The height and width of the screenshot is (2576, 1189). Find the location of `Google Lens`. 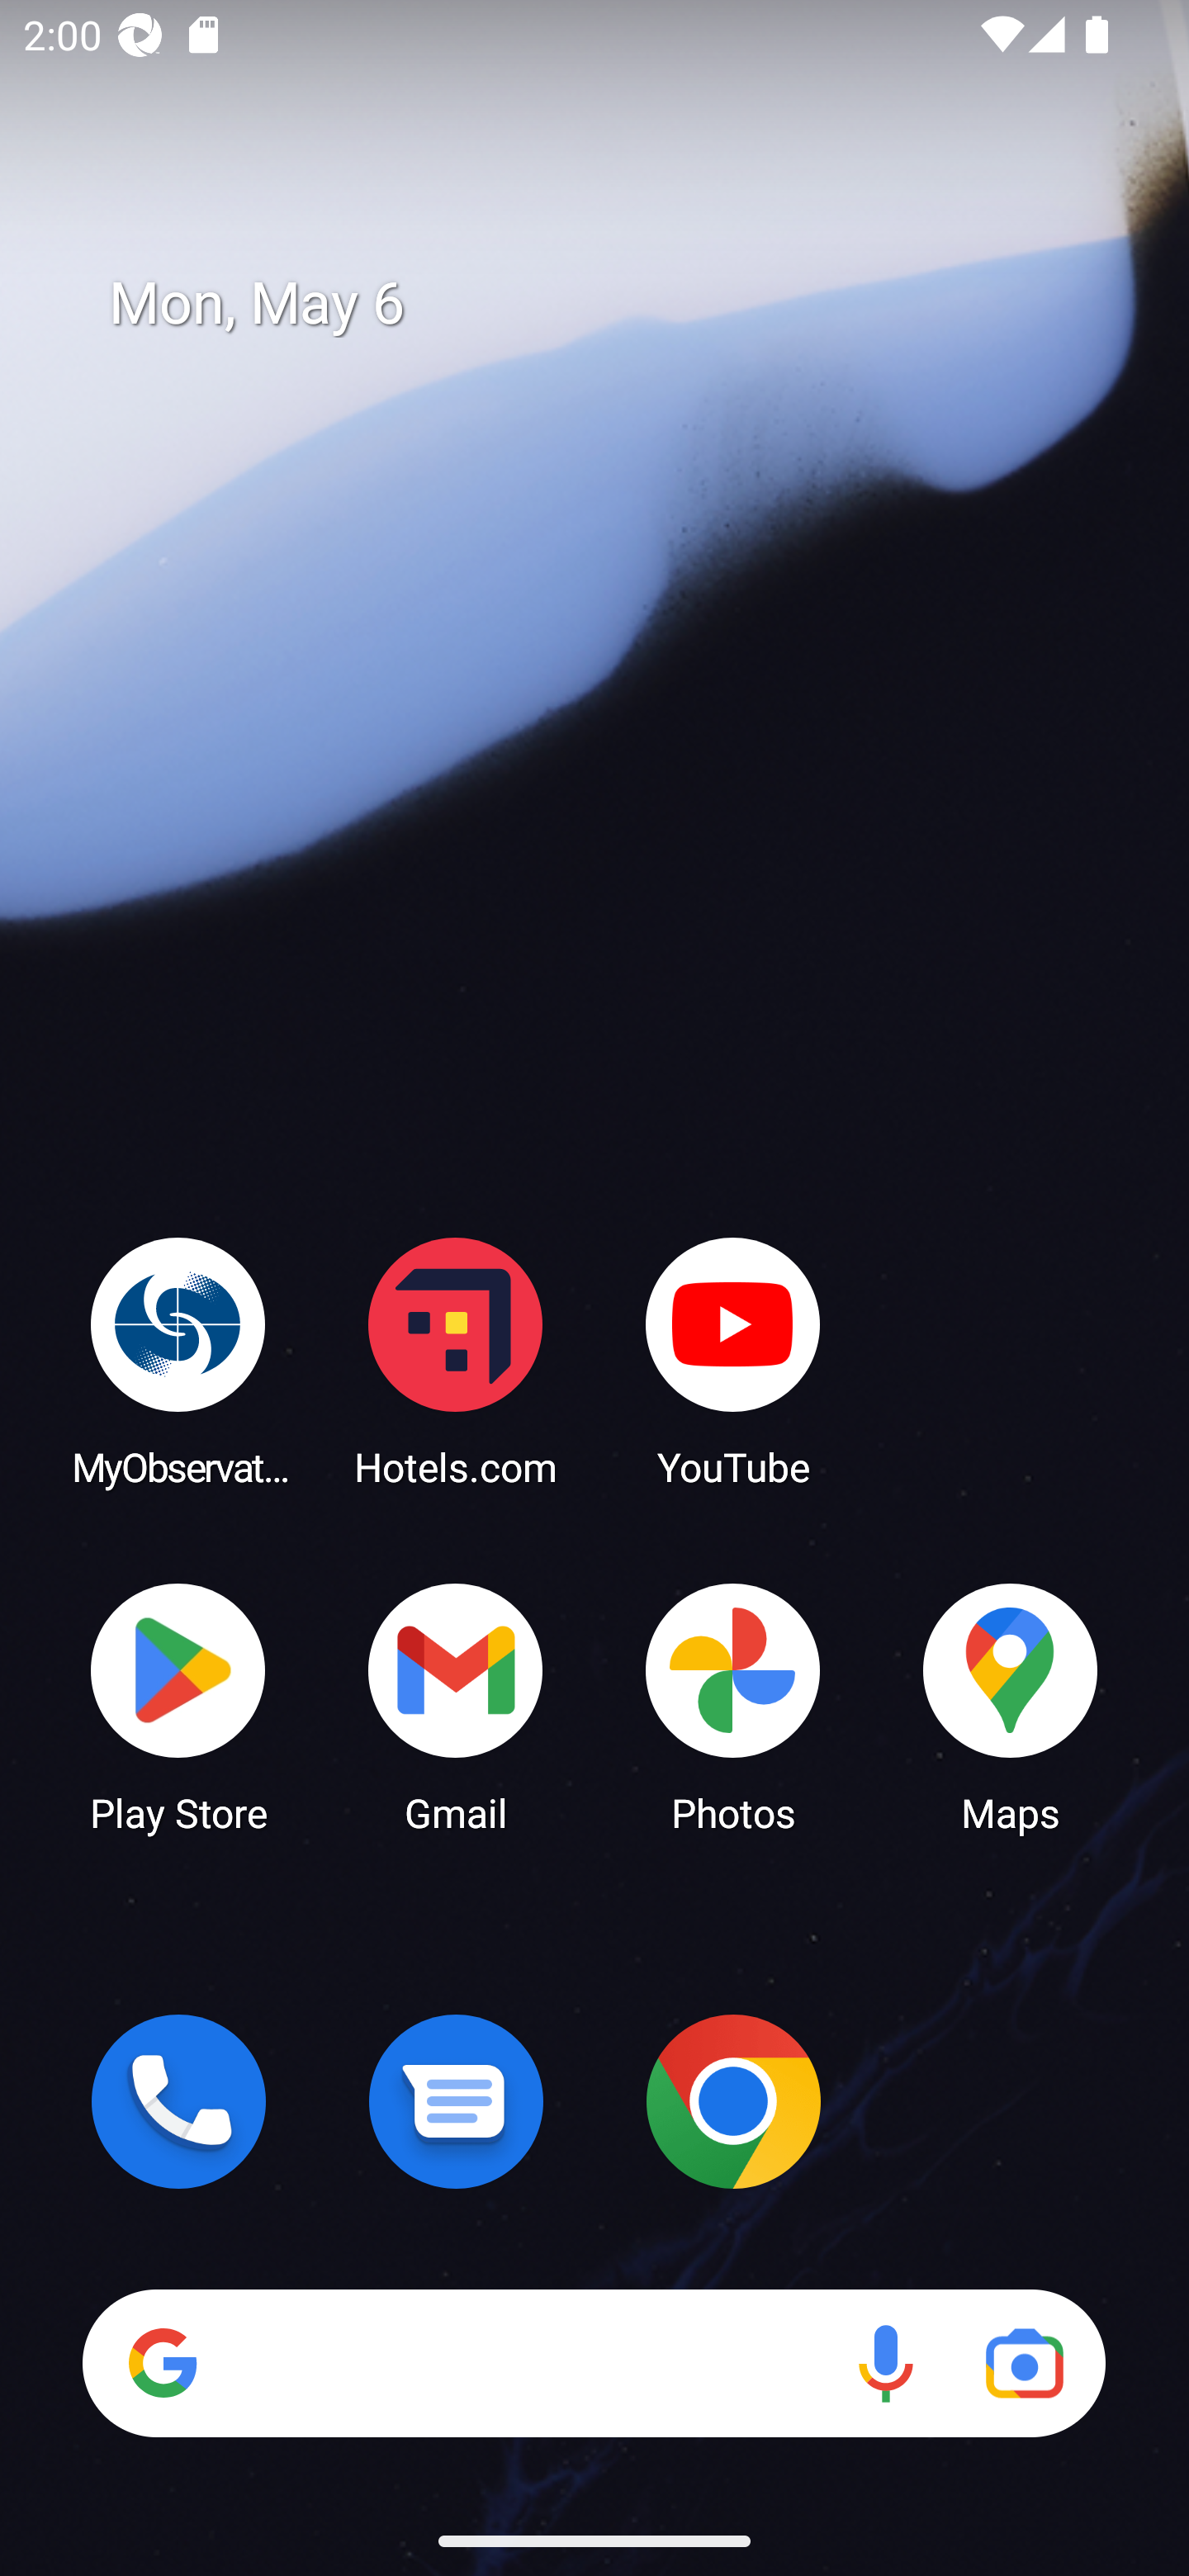

Google Lens is located at coordinates (1024, 2363).